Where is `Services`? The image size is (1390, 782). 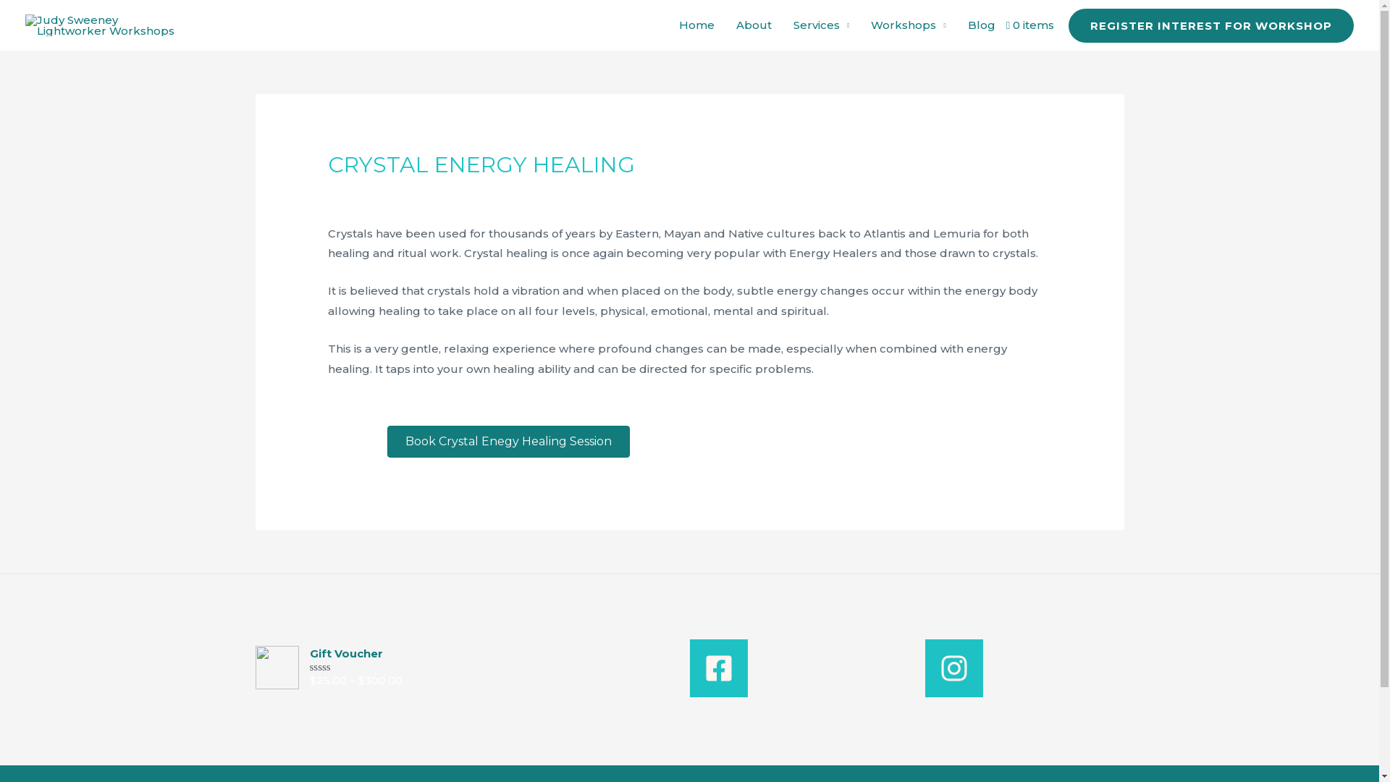 Services is located at coordinates (821, 25).